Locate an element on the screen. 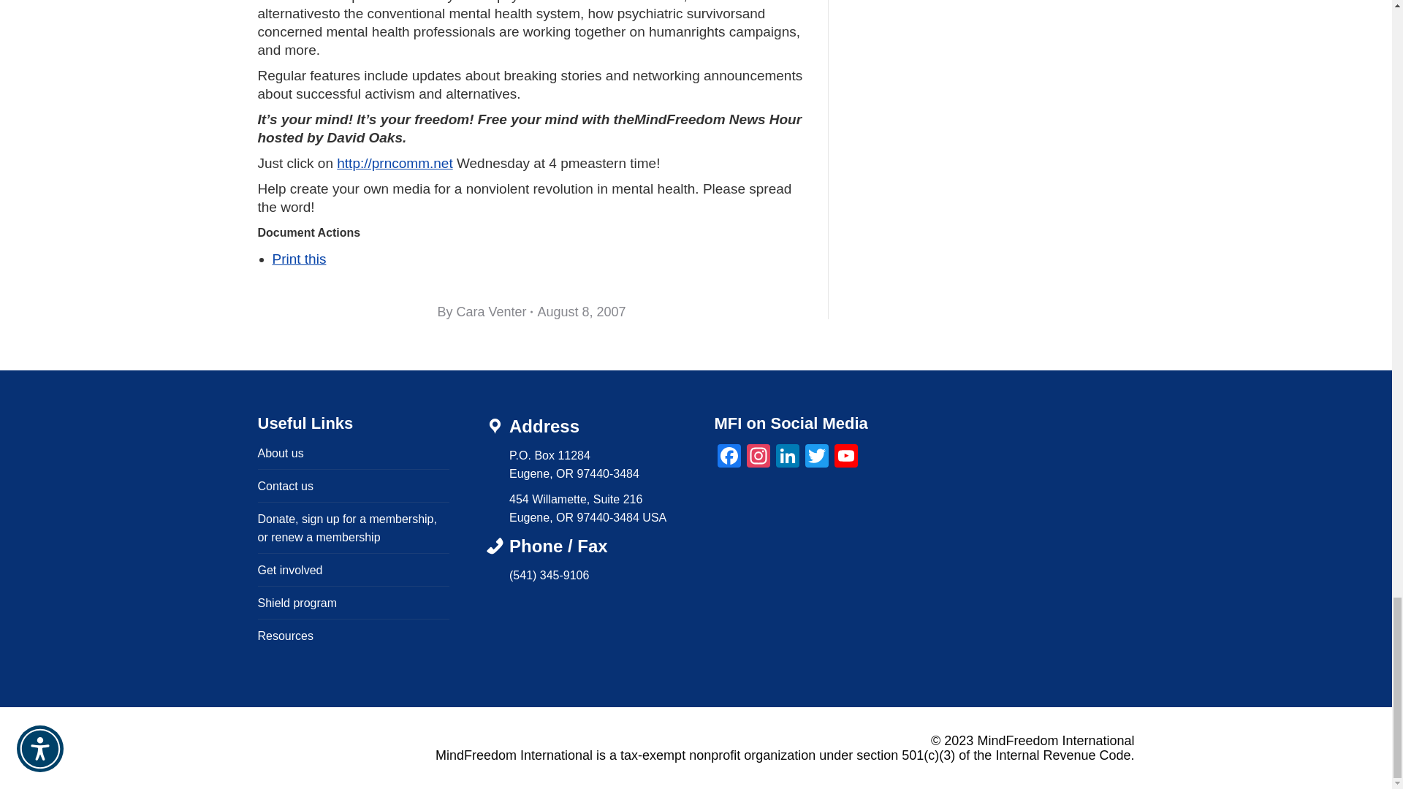 This screenshot has width=1403, height=789. View all posts by Cara Venter is located at coordinates (484, 311).